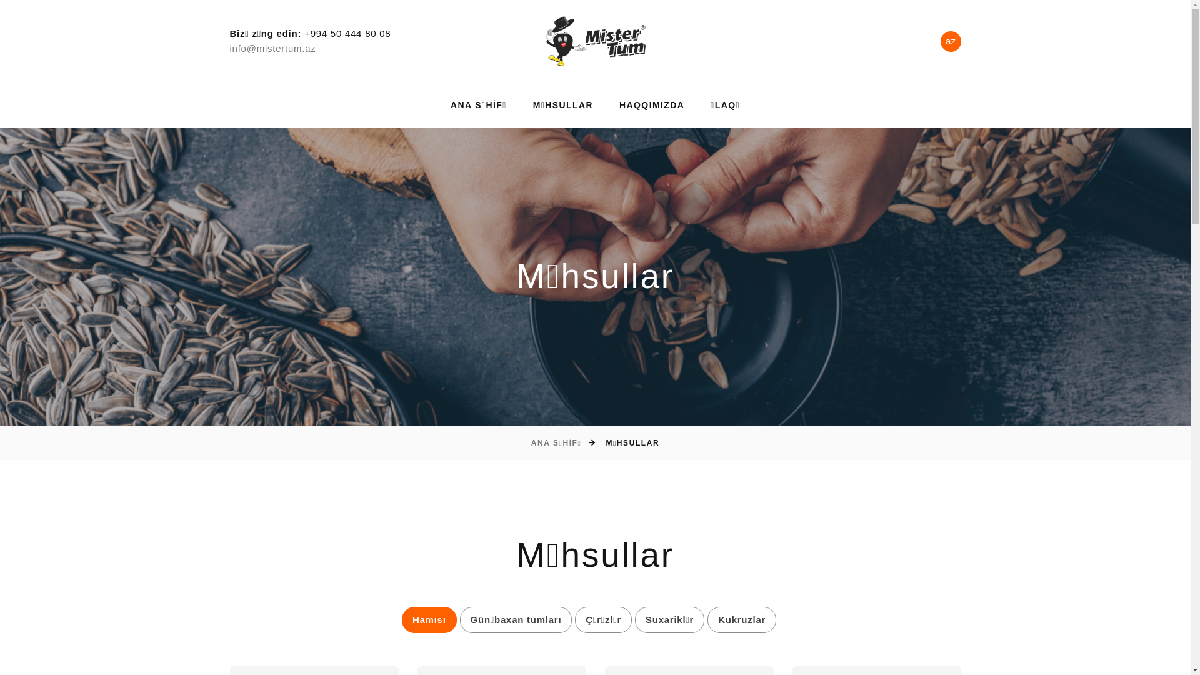 The image size is (1200, 675). What do you see at coordinates (652, 105) in the screenshot?
I see `HAQQIMIZDA` at bounding box center [652, 105].